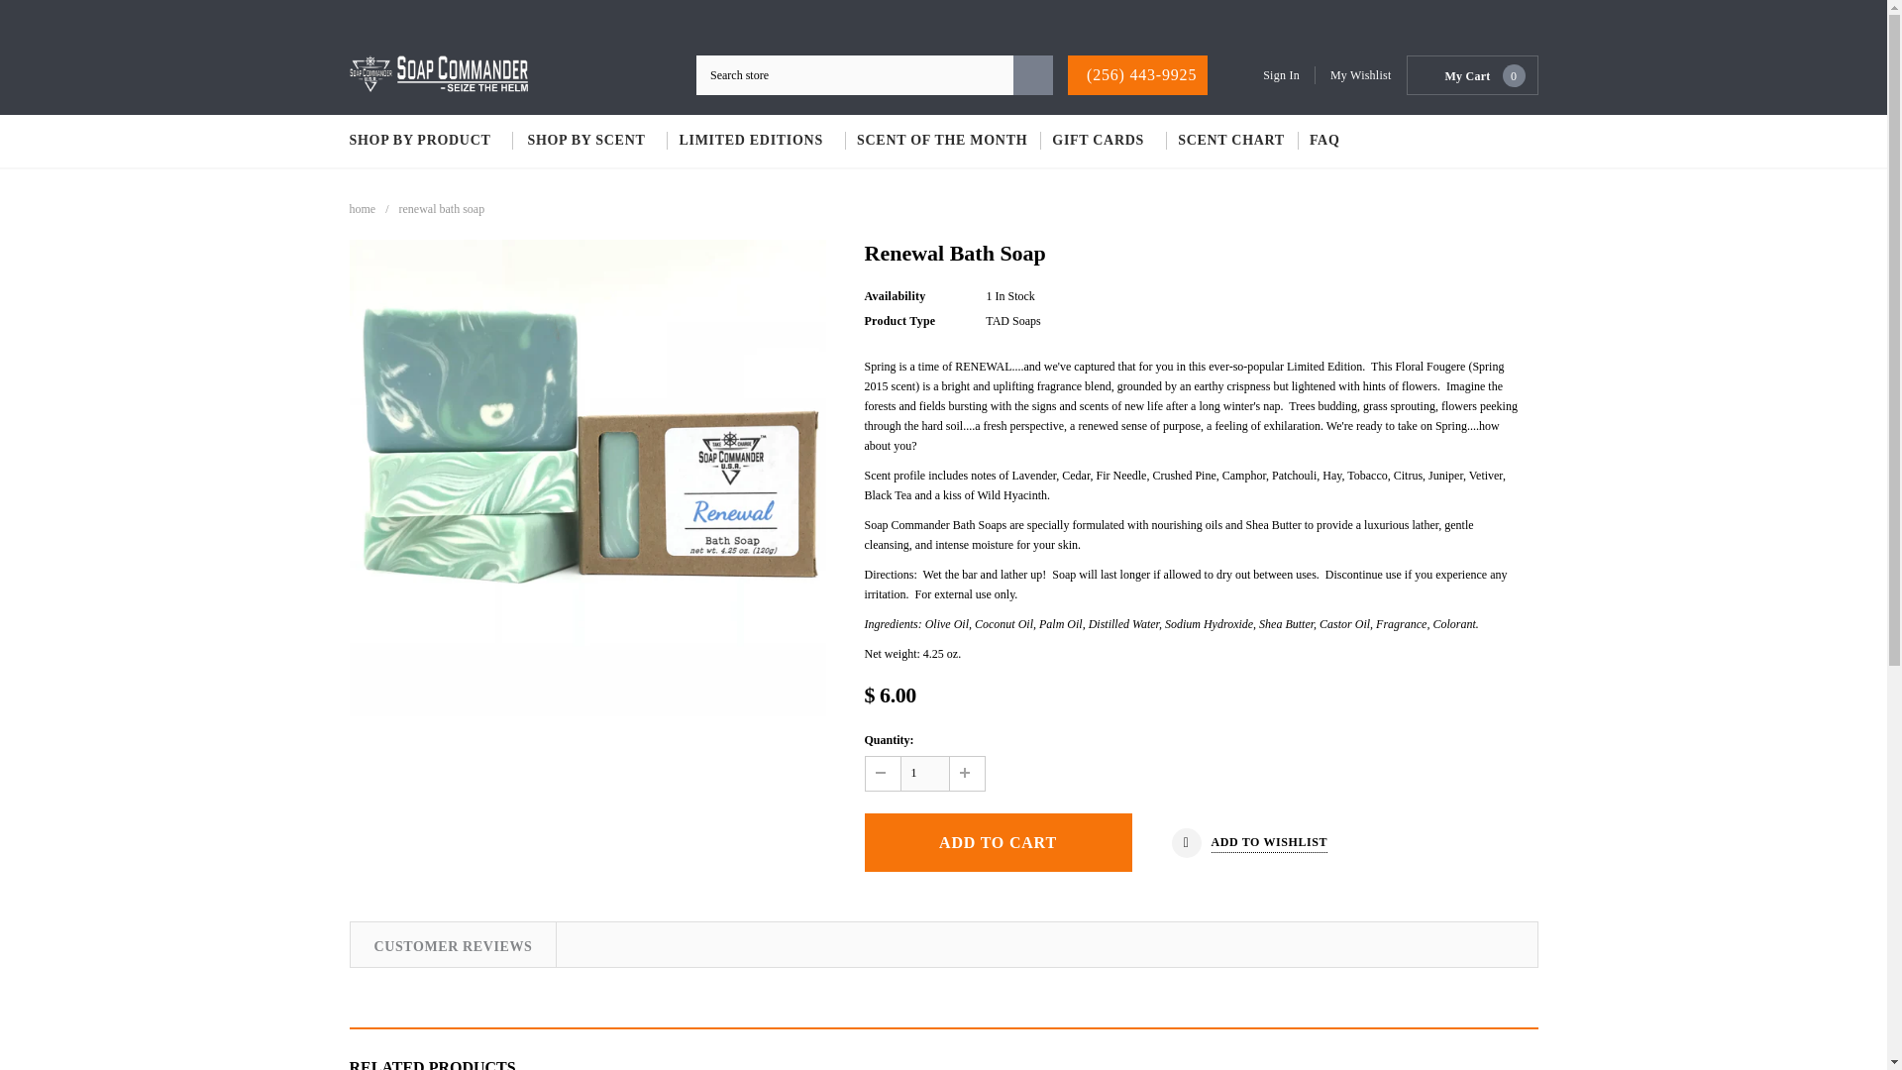 The height and width of the screenshot is (1070, 1902). Describe the element at coordinates (924, 773) in the screenshot. I see `1` at that location.